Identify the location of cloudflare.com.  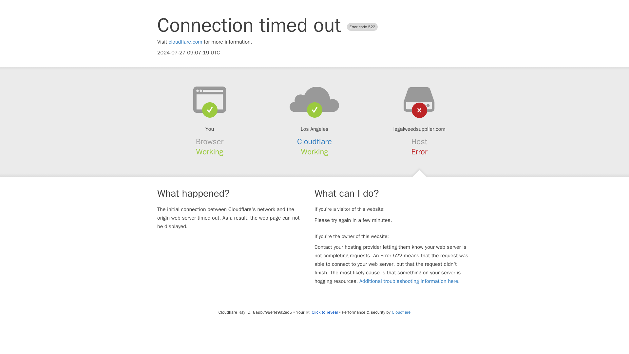
(185, 42).